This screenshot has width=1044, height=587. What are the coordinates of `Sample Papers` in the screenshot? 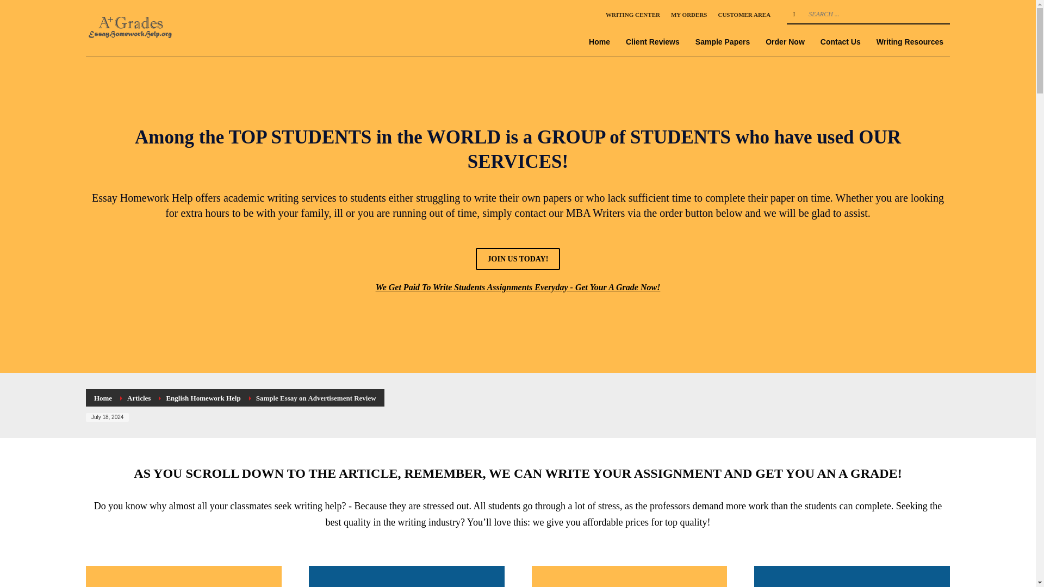 It's located at (722, 41).